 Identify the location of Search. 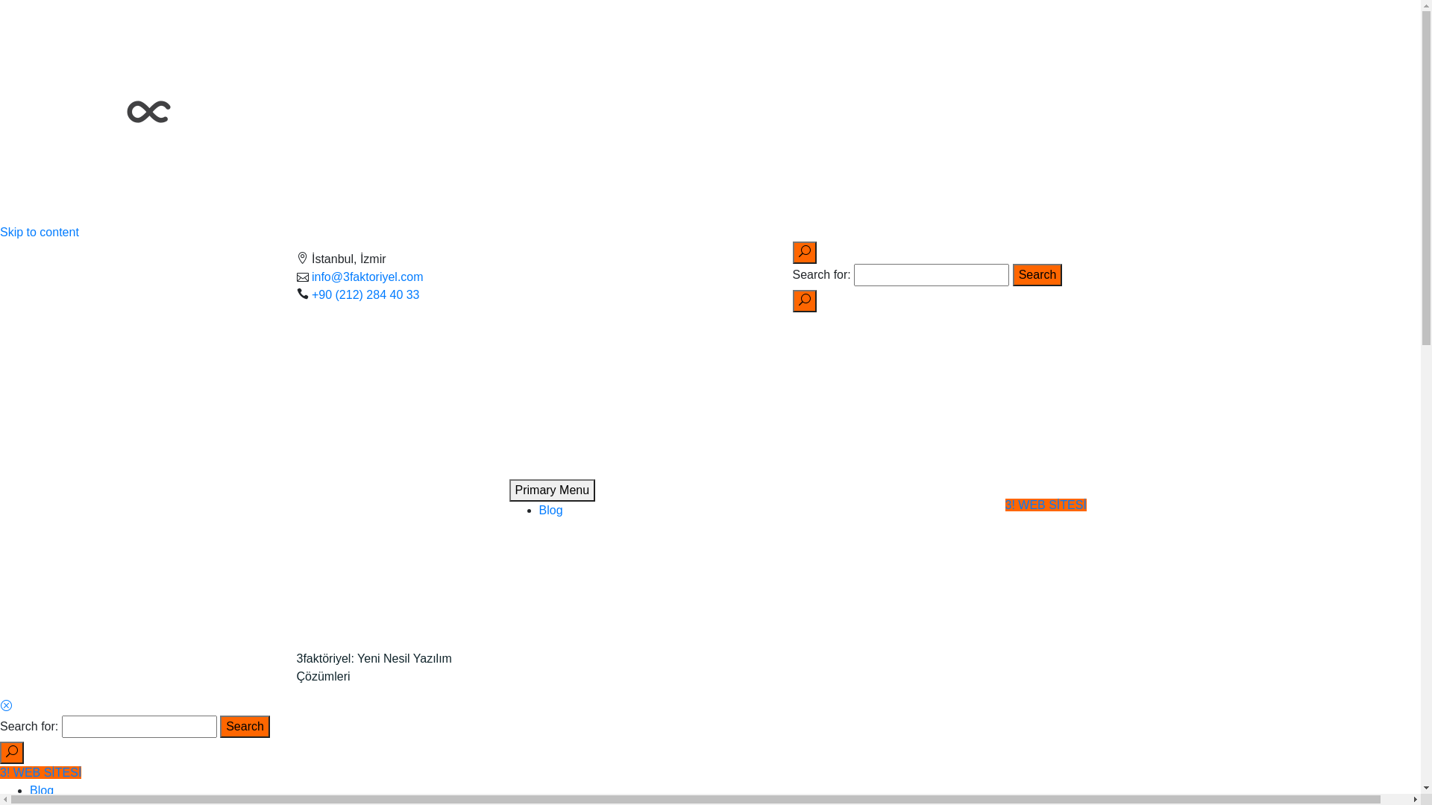
(245, 727).